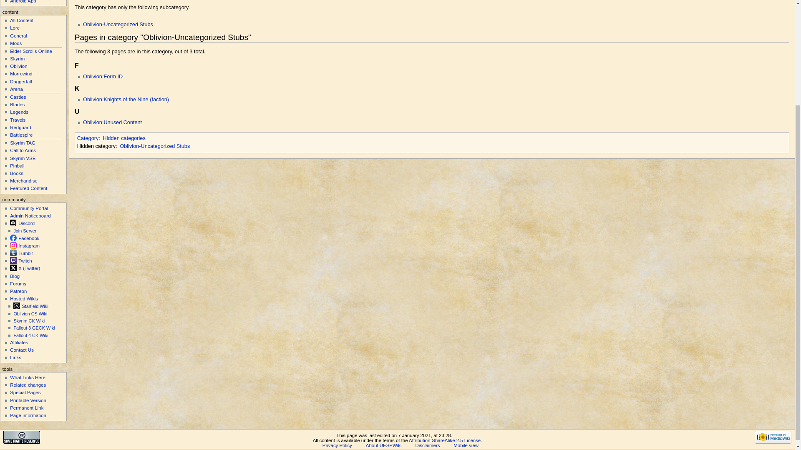 Image resolution: width=801 pixels, height=450 pixels. Describe the element at coordinates (22, 20) in the screenshot. I see `All Content` at that location.